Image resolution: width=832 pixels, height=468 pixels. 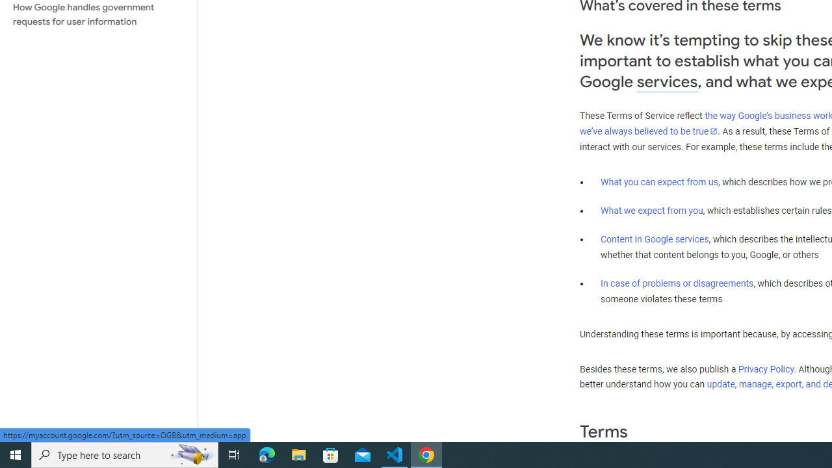 What do you see at coordinates (667, 82) in the screenshot?
I see `services` at bounding box center [667, 82].